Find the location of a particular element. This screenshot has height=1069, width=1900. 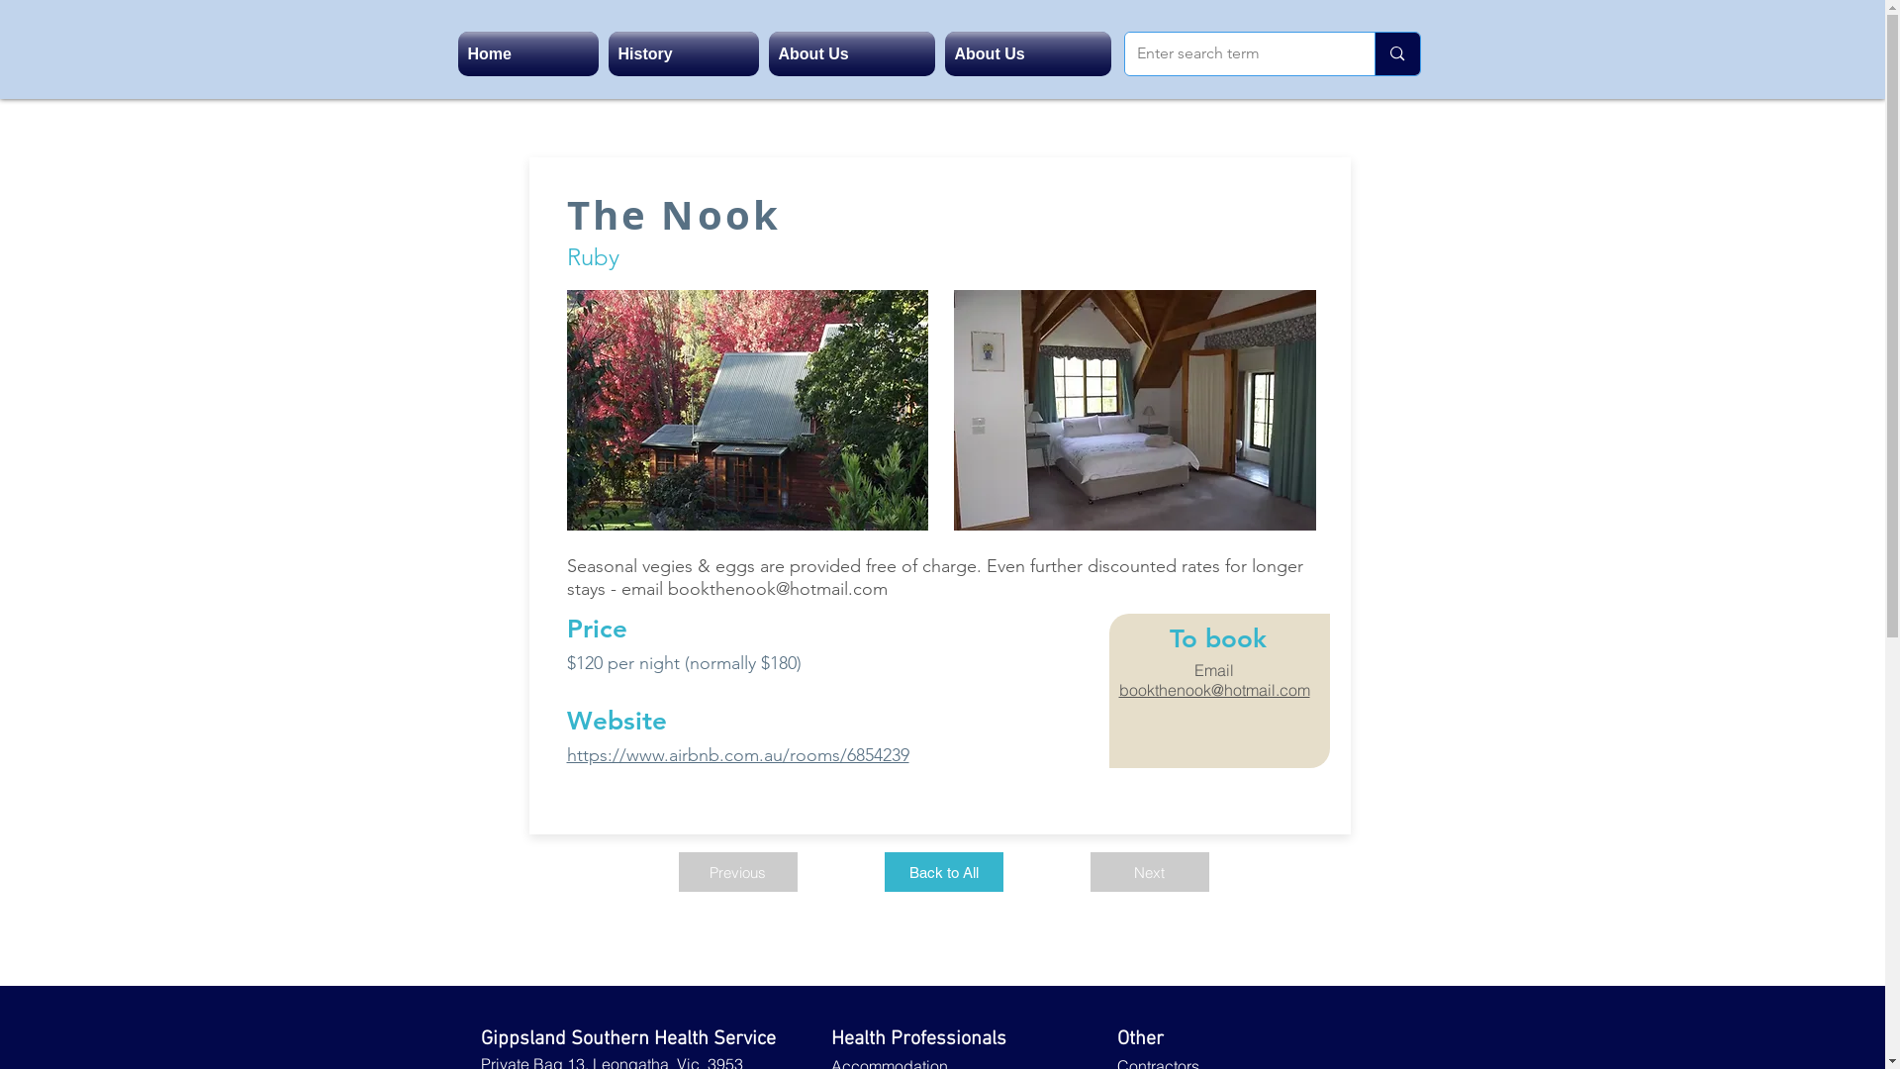

bookthenook@hotmail.com is located at coordinates (777, 589).